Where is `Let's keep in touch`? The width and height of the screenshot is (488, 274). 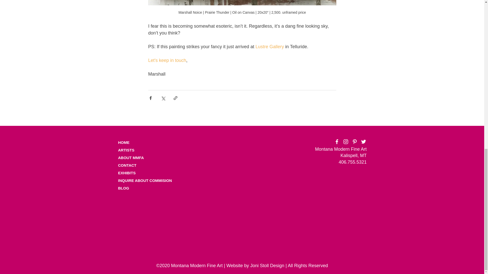
Let's keep in touch is located at coordinates (167, 60).